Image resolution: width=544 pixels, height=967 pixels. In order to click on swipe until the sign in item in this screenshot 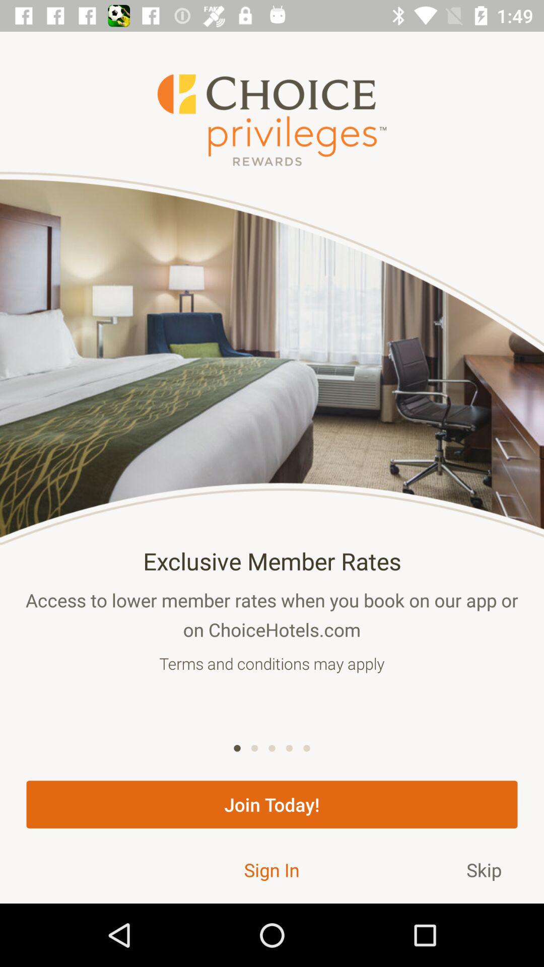, I will do `click(271, 869)`.